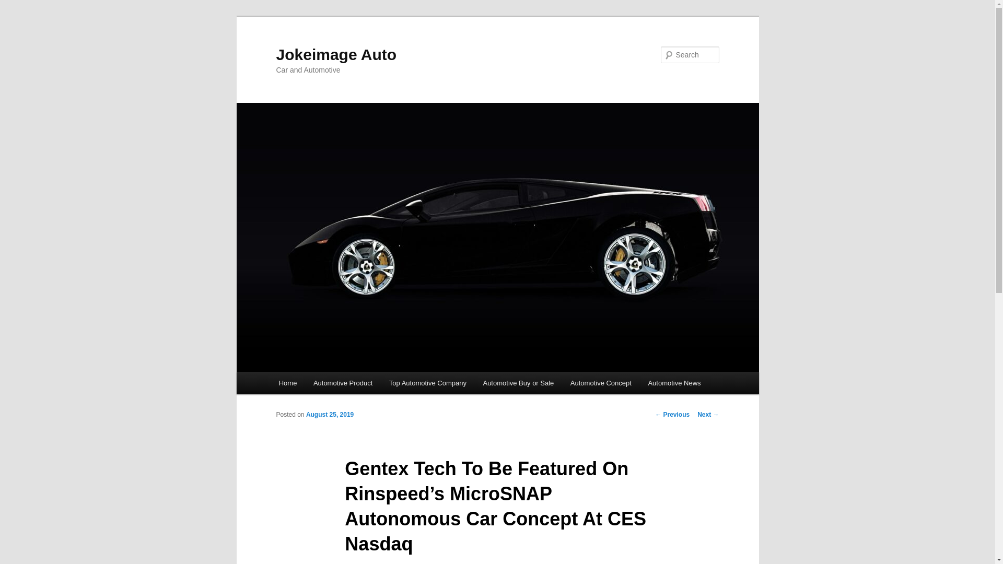 This screenshot has width=1003, height=564. I want to click on Automotive Buy or Sale, so click(518, 382).